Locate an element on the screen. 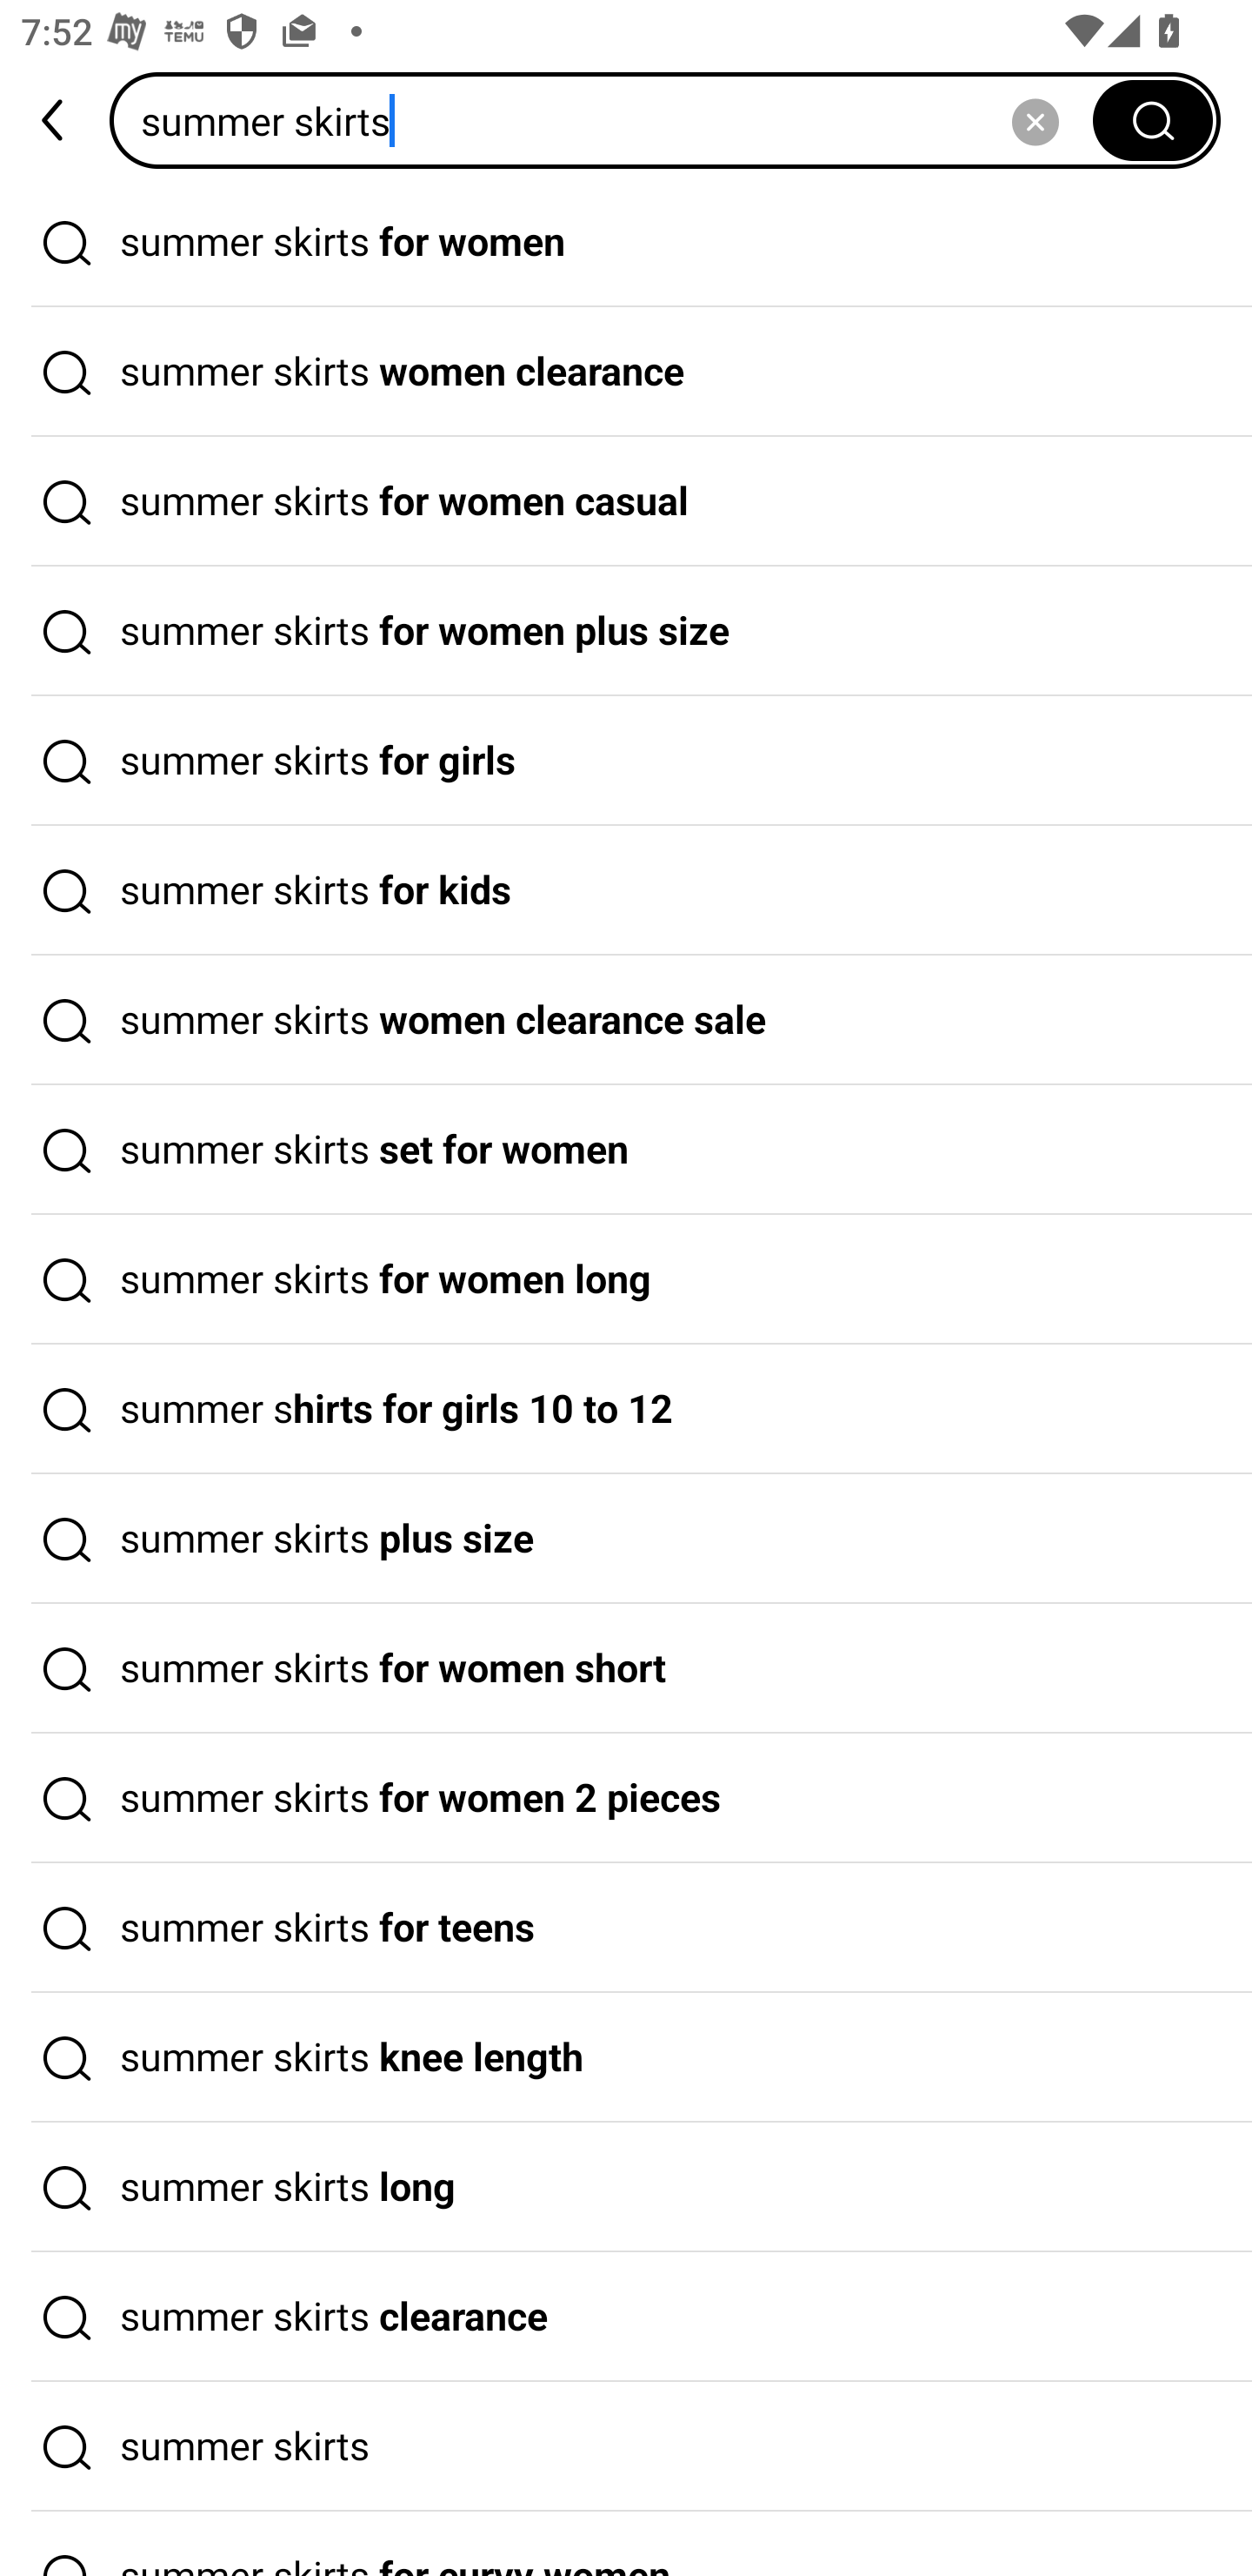 The image size is (1252, 2576). summer skirts for women long is located at coordinates (626, 1280).